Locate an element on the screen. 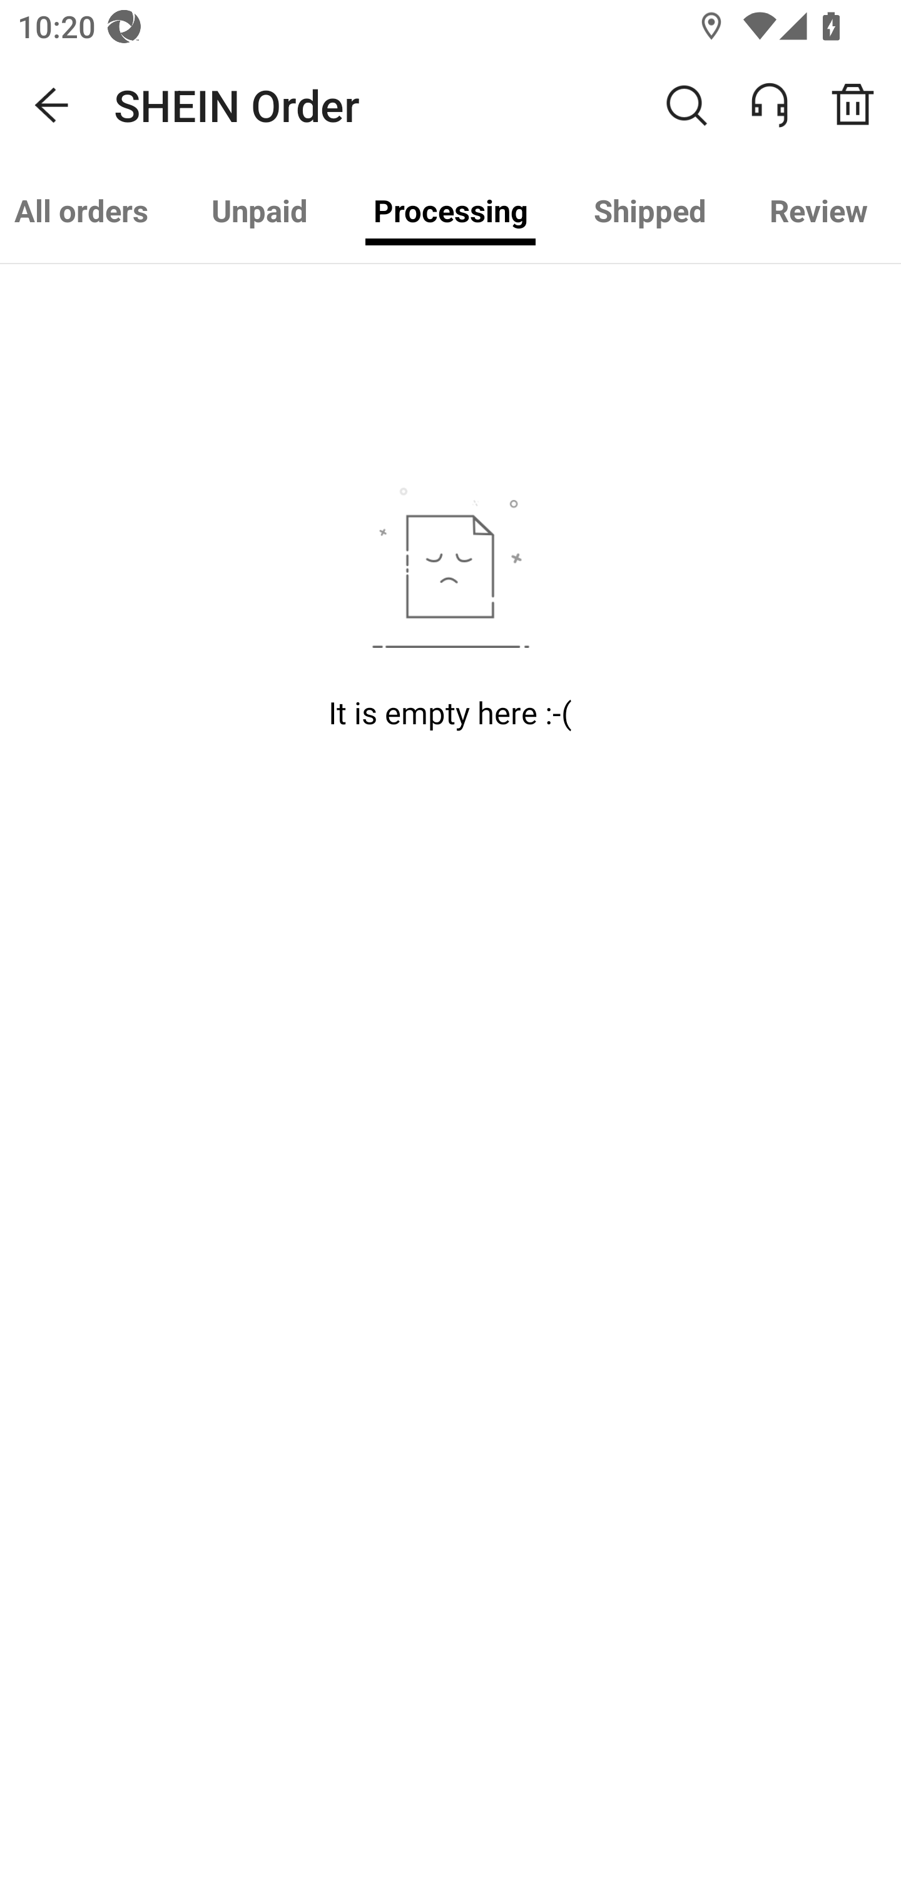  Search is located at coordinates (686, 105).